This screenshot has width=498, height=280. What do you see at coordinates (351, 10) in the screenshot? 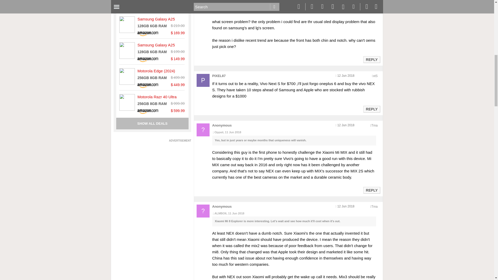
I see `more` at bounding box center [351, 10].